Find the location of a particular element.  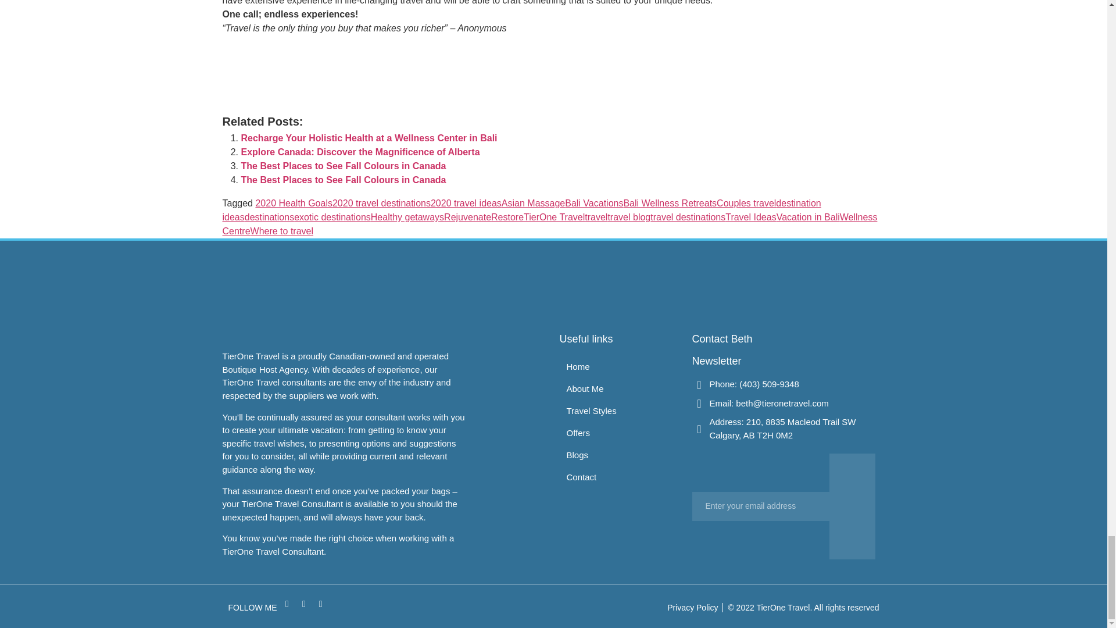

Explore Canada: Discover the Magnificence of Alberta is located at coordinates (360, 152).